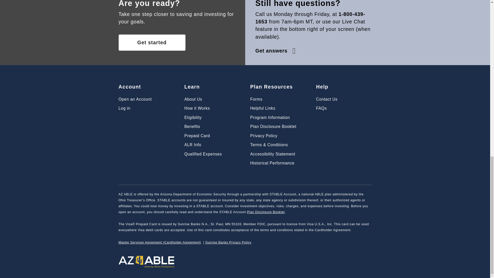  Describe the element at coordinates (276, 50) in the screenshot. I see `Get answers` at that location.